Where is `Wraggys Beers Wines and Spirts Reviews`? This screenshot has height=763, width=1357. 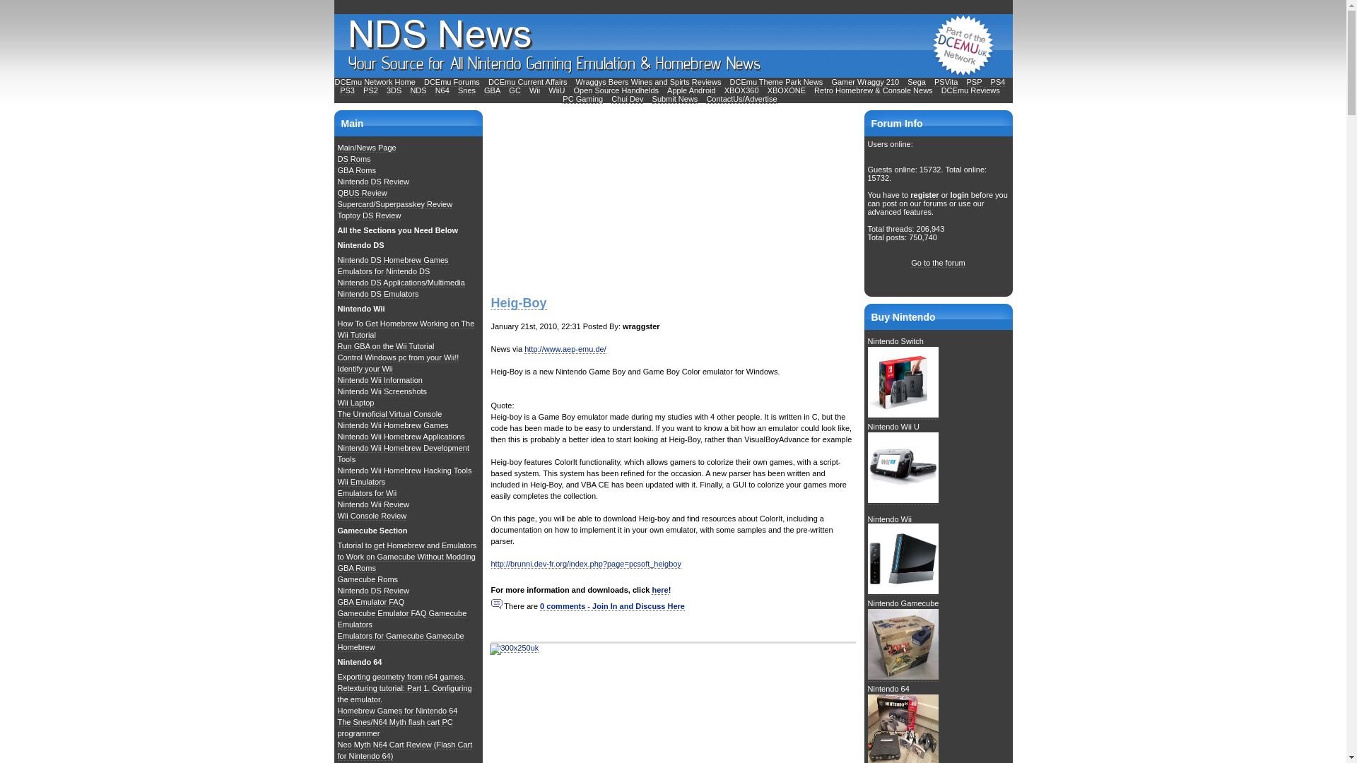
Wraggys Beers Wines and Spirts Reviews is located at coordinates (649, 82).